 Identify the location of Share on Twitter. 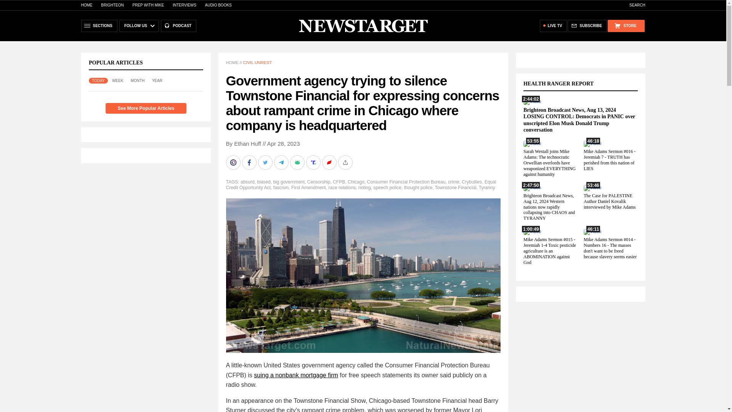
(265, 163).